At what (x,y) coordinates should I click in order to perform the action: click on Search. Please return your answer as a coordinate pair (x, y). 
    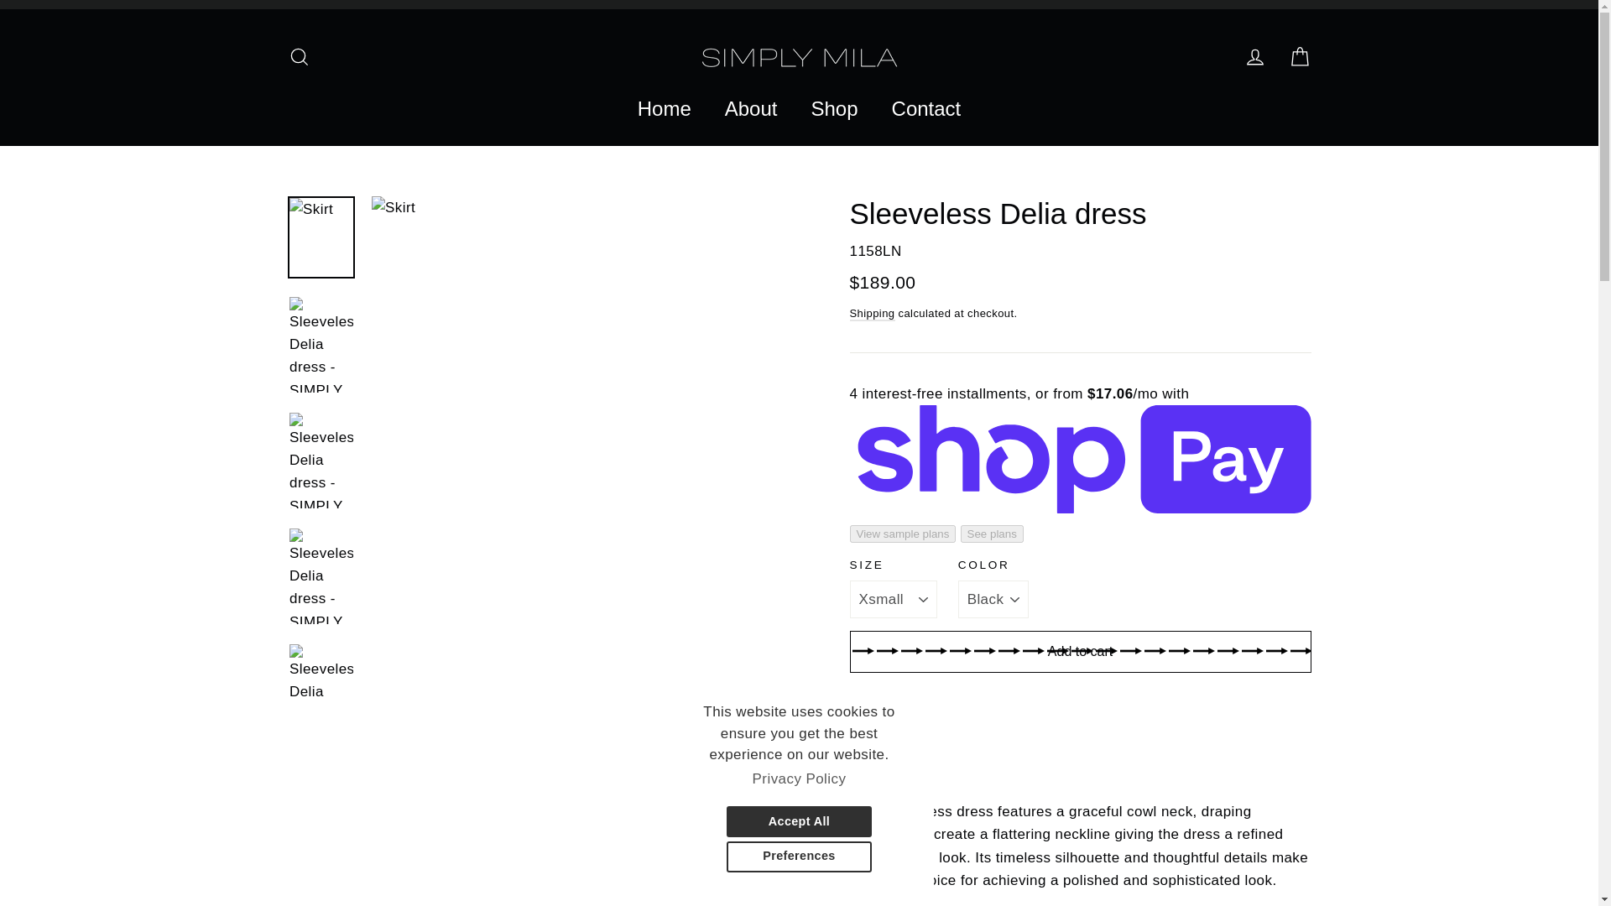
    Looking at the image, I should click on (299, 57).